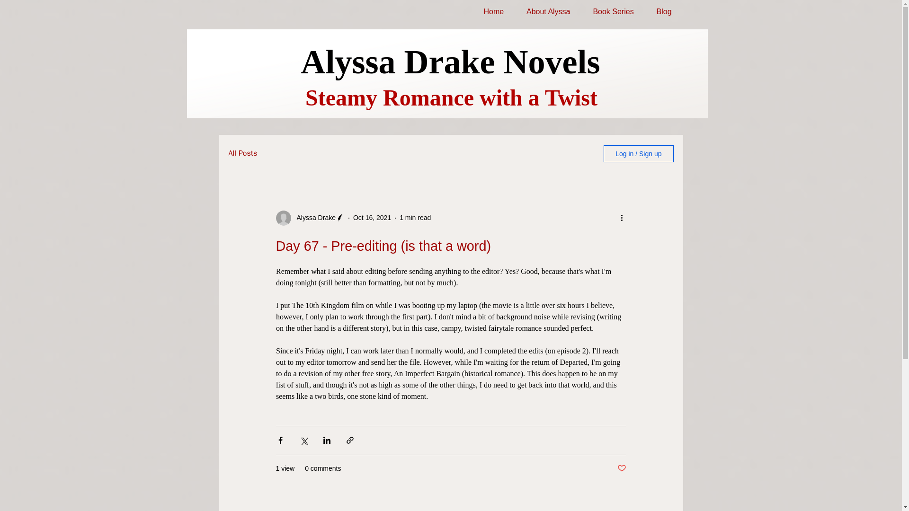 The width and height of the screenshot is (909, 511). I want to click on Post not marked as liked, so click(621, 468).